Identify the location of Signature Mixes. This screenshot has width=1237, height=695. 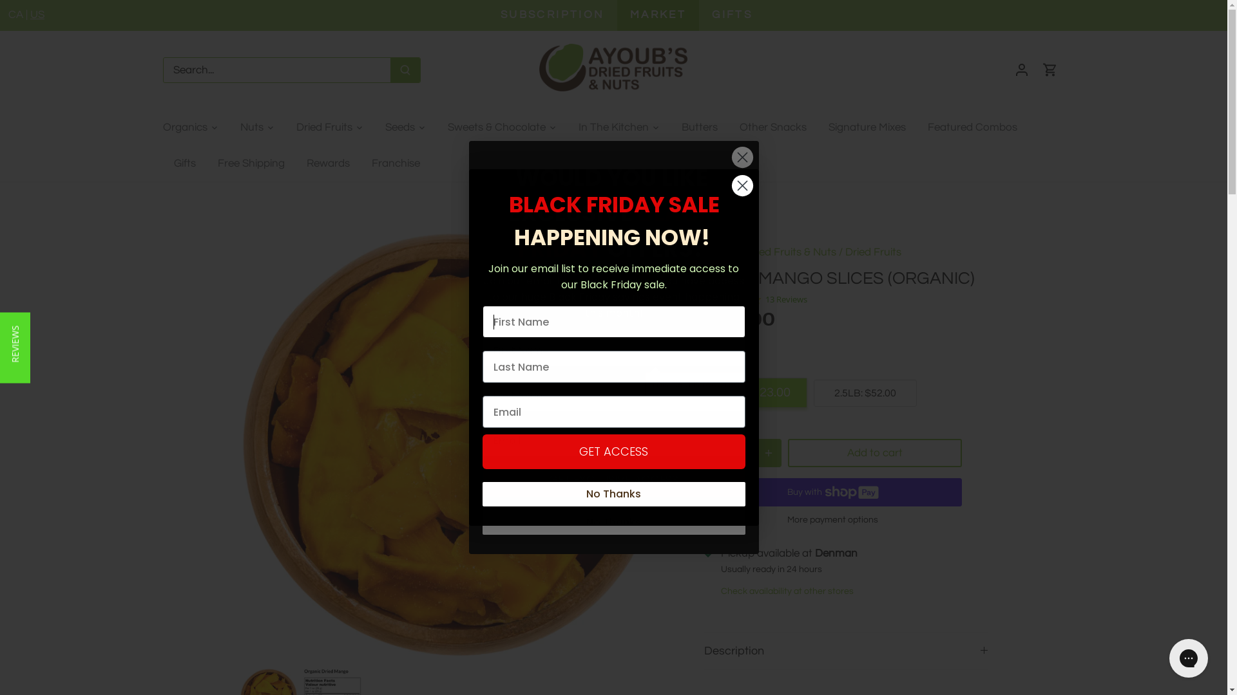
(867, 127).